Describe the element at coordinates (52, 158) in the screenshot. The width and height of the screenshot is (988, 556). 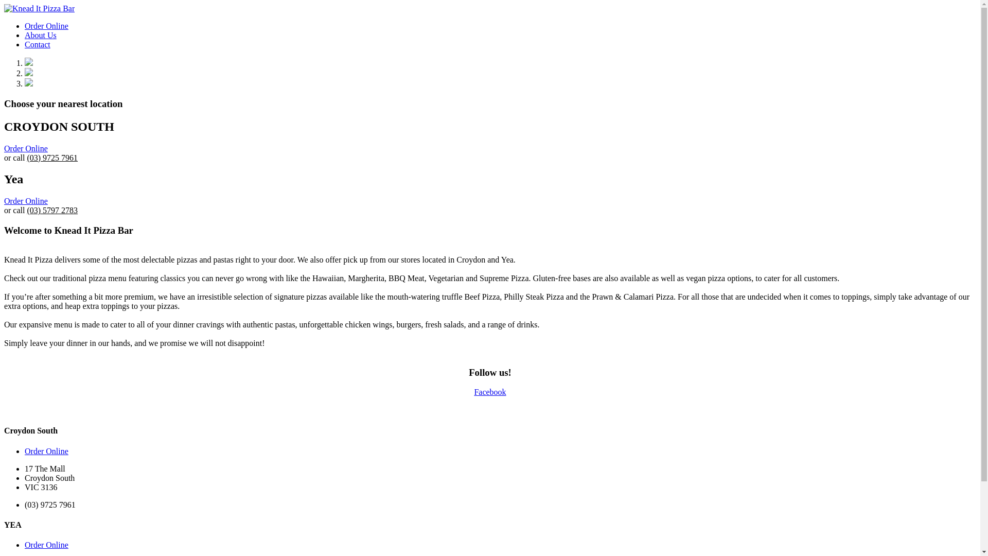
I see `(03) 9725 7961` at that location.